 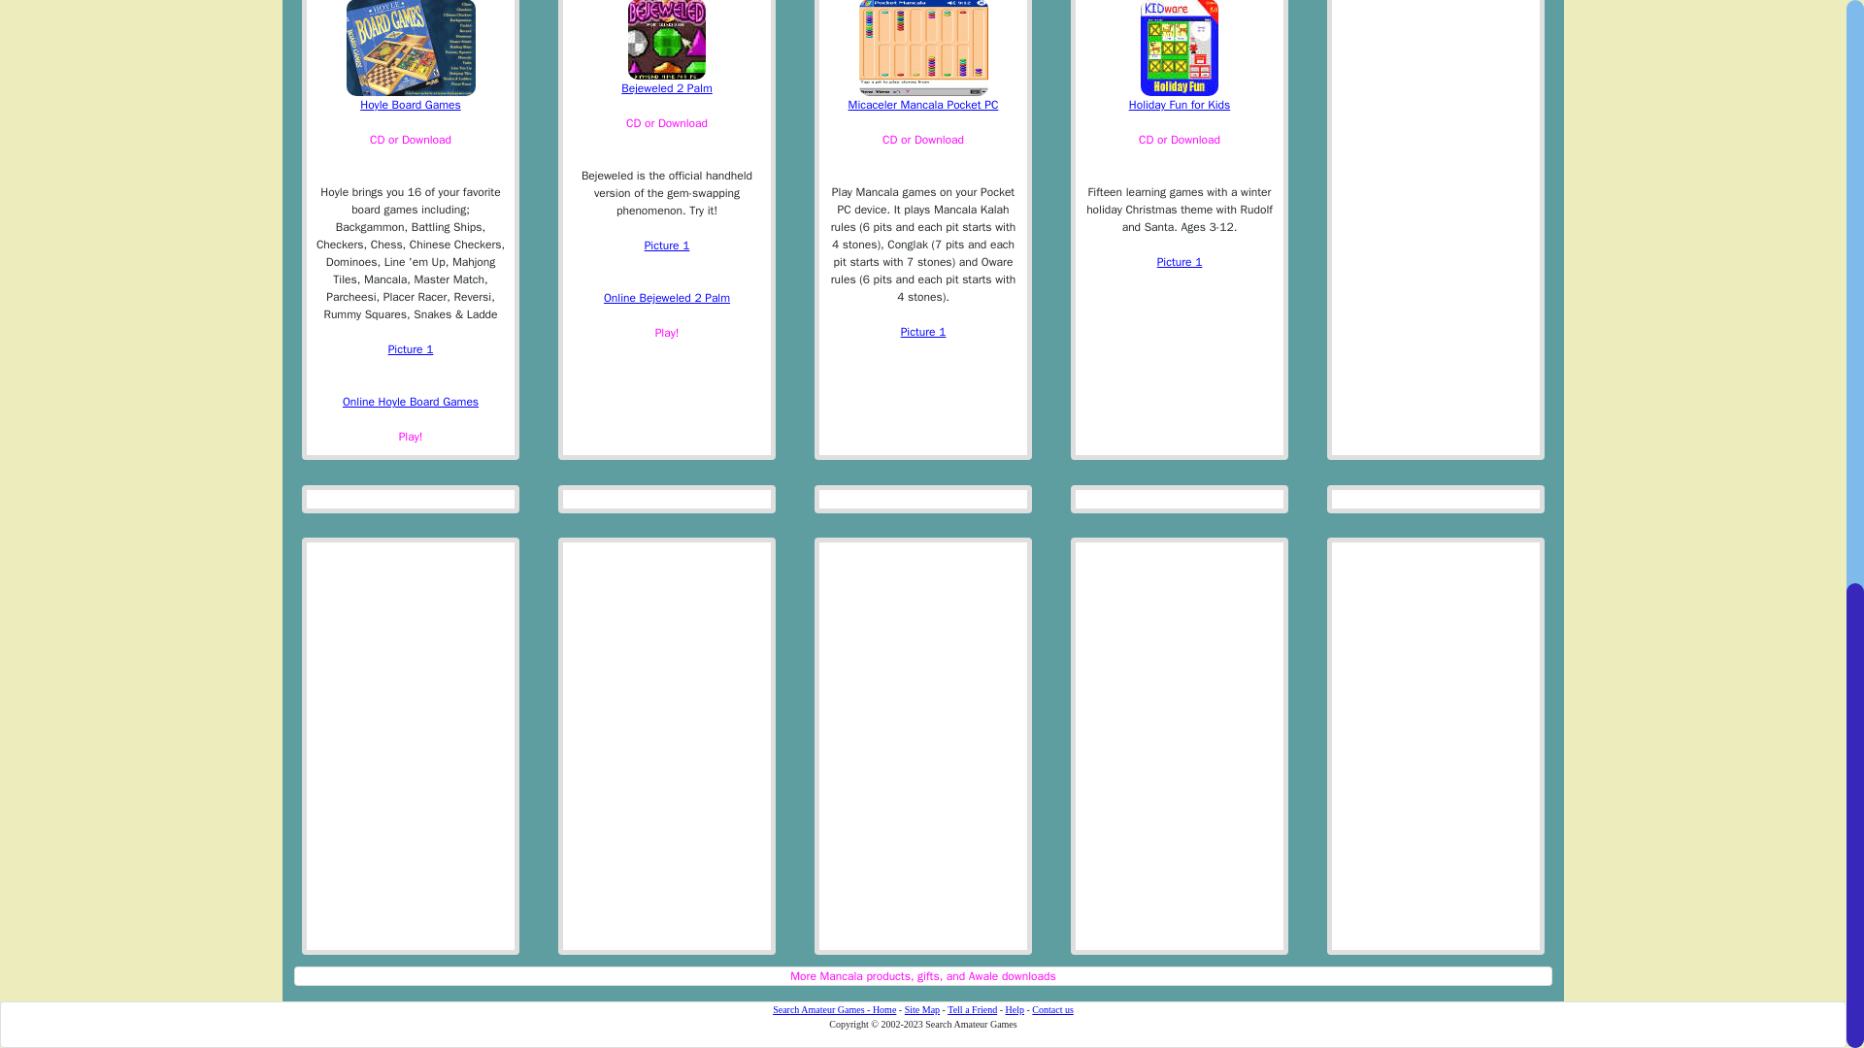 What do you see at coordinates (1180, 262) in the screenshot?
I see `Holiday Fun find Rudolph red nose` at bounding box center [1180, 262].